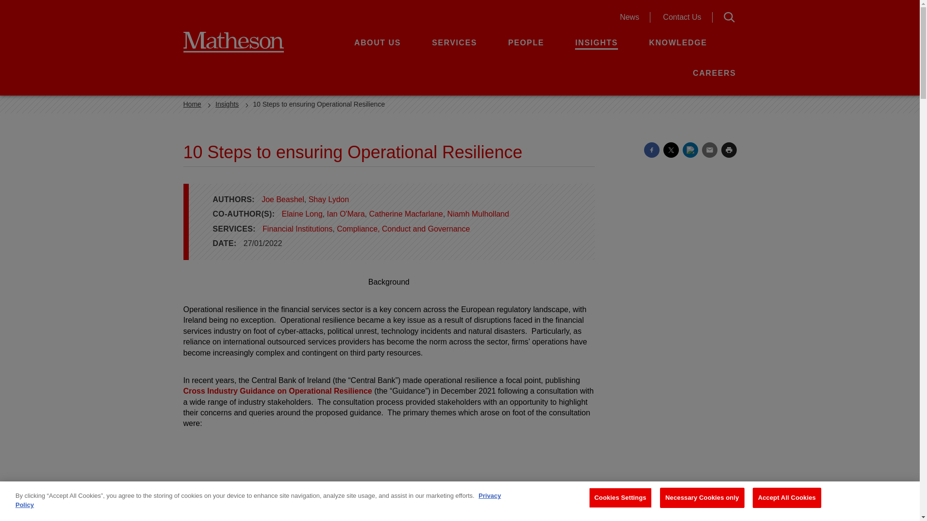  Describe the element at coordinates (406, 214) in the screenshot. I see `Catherine Macfarlane` at that location.